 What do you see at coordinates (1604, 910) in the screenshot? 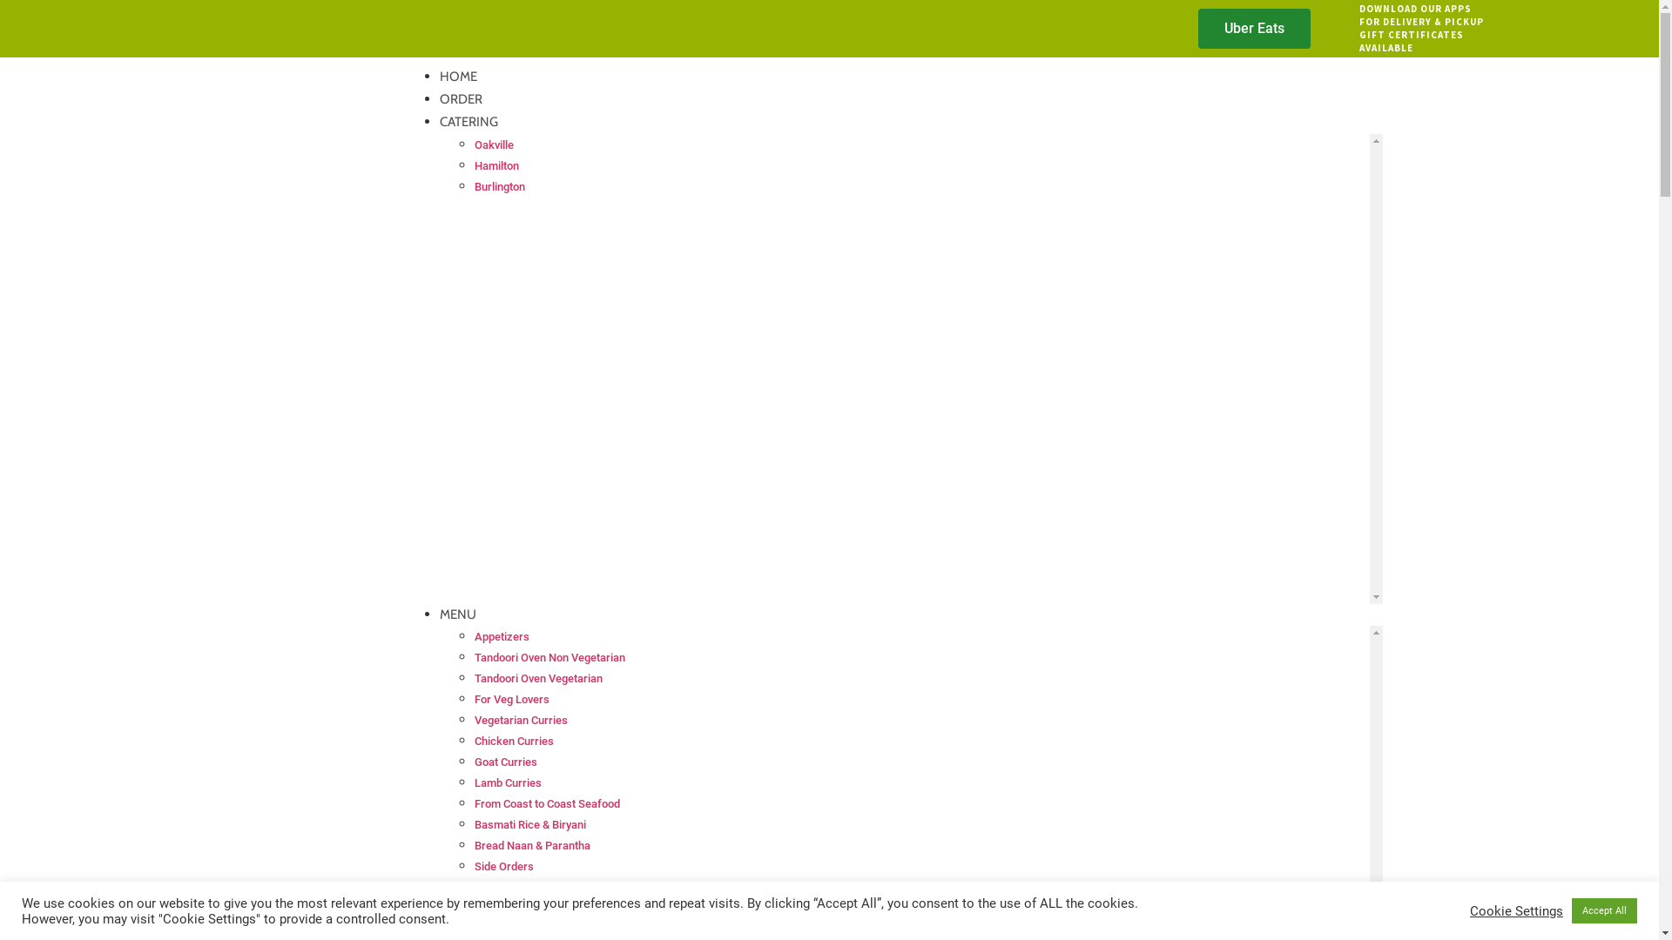
I see `Accept All` at bounding box center [1604, 910].